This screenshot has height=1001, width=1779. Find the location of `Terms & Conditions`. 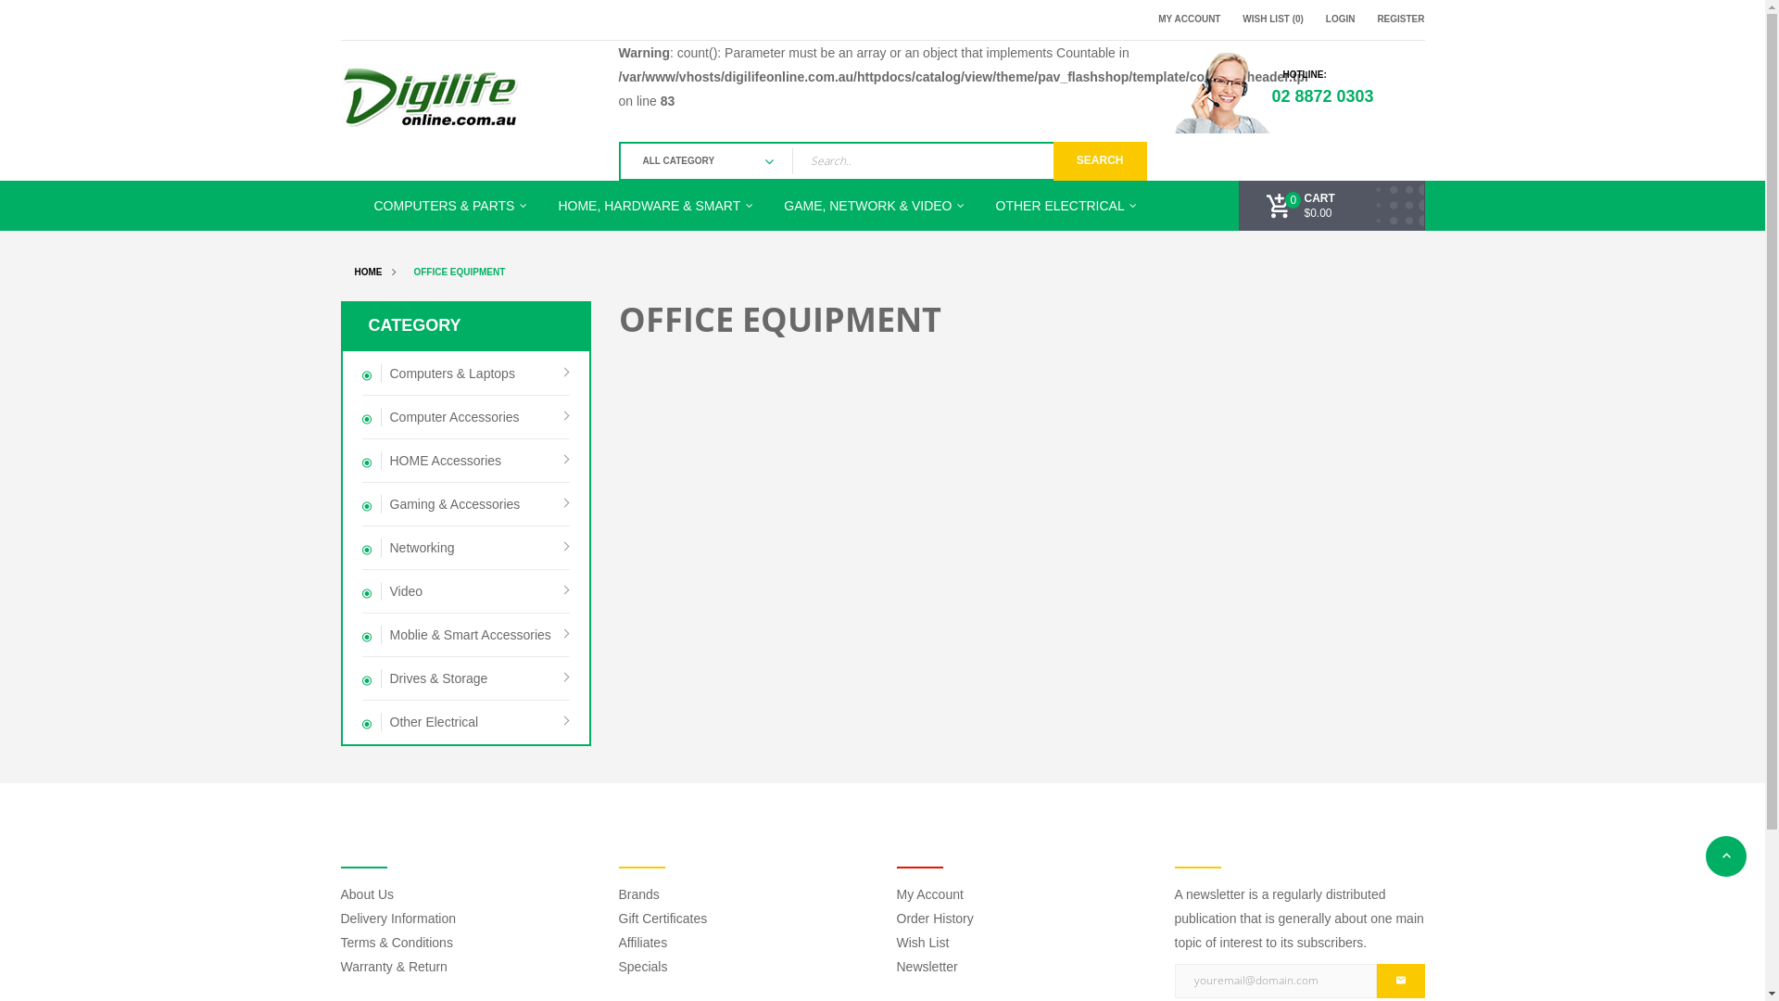

Terms & Conditions is located at coordinates (397, 943).